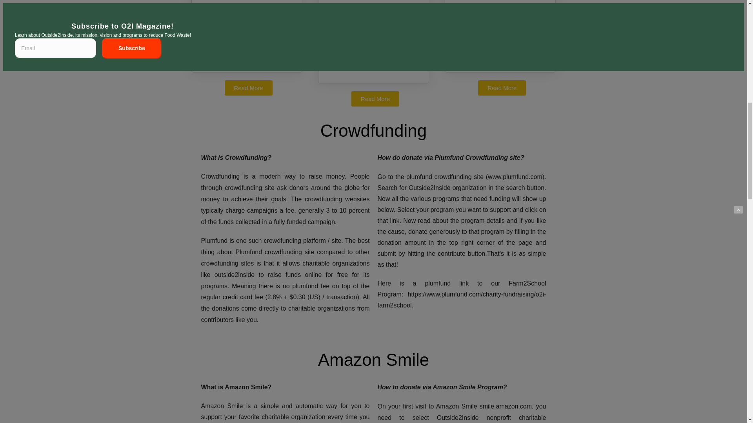 The height and width of the screenshot is (423, 753). Describe the element at coordinates (375, 99) in the screenshot. I see `Read More` at that location.